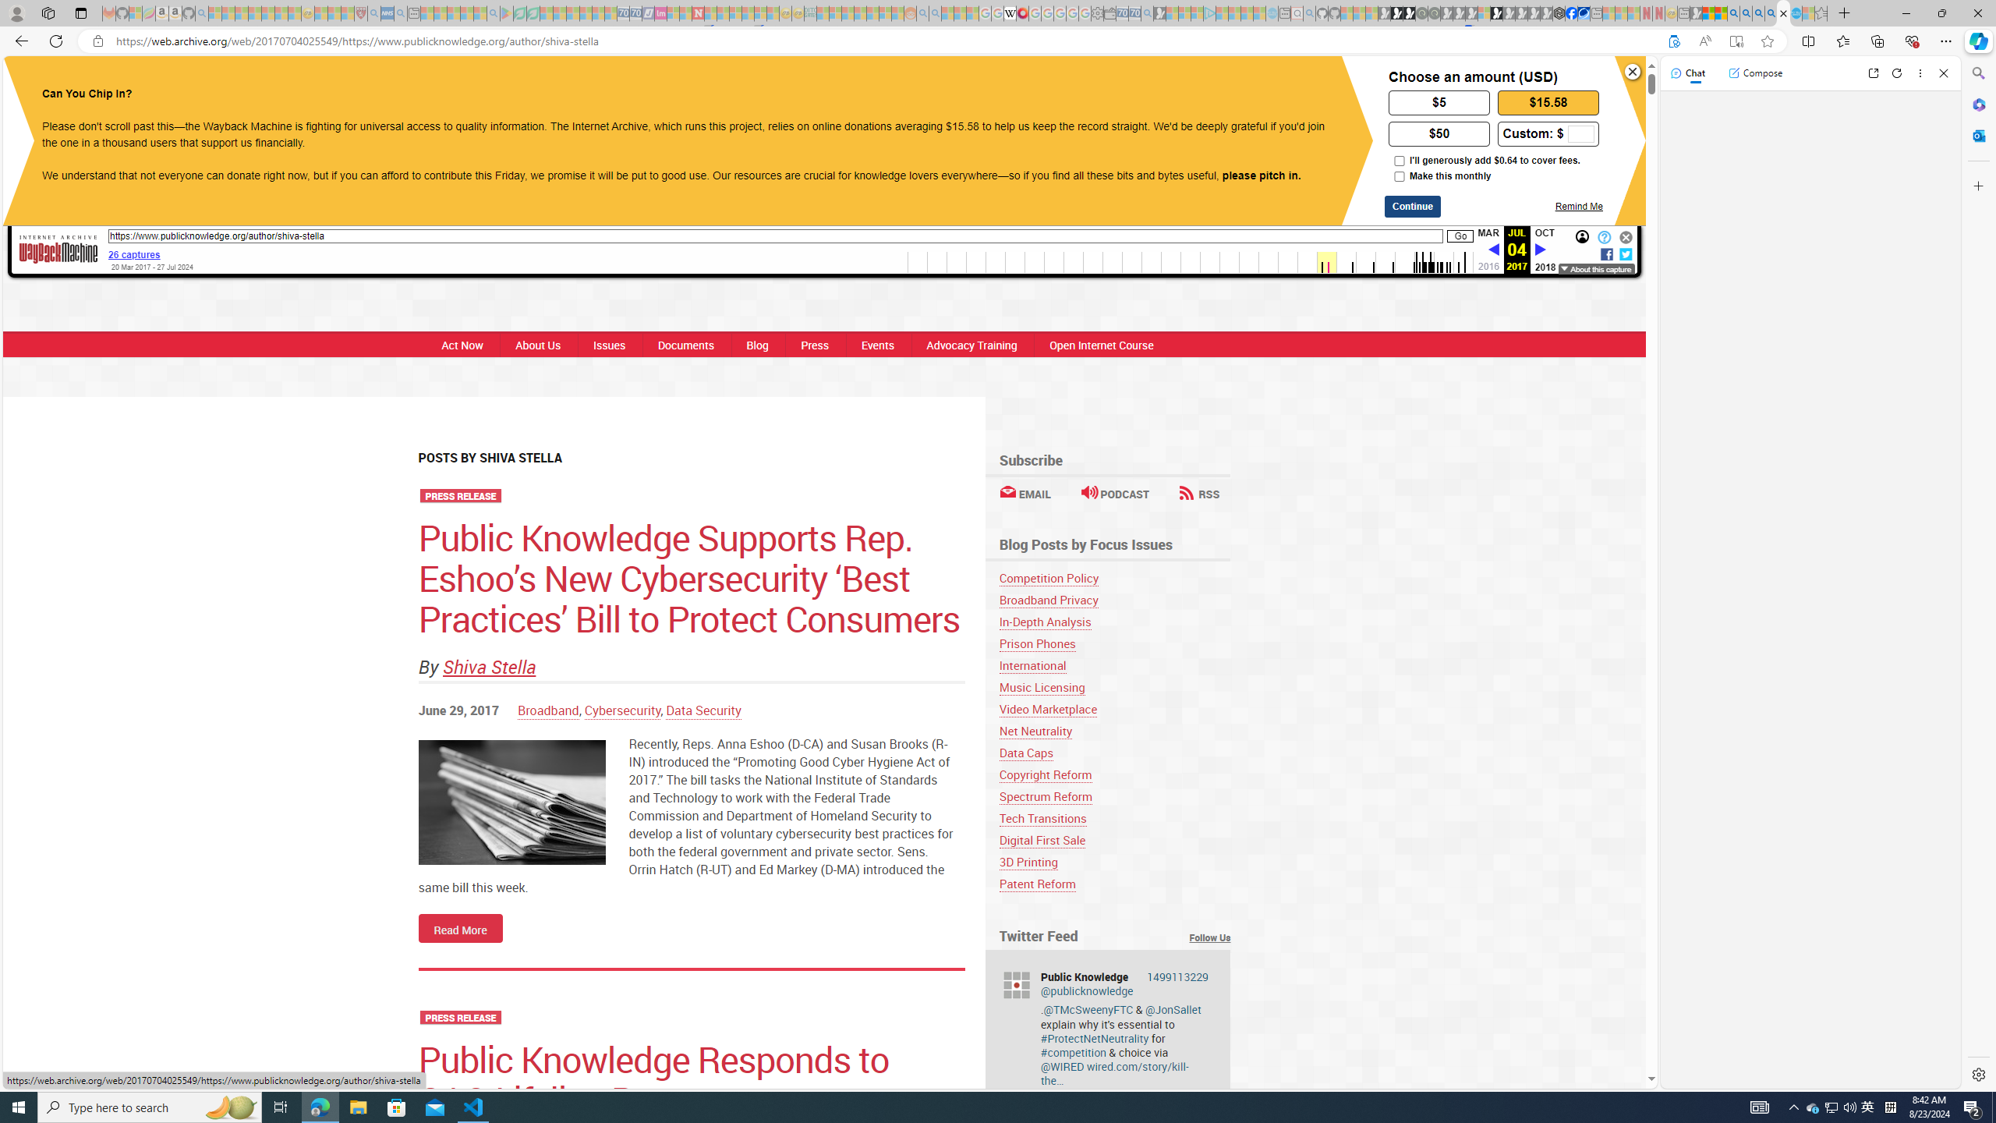 This screenshot has width=1996, height=1123. What do you see at coordinates (876, 345) in the screenshot?
I see `Events` at bounding box center [876, 345].